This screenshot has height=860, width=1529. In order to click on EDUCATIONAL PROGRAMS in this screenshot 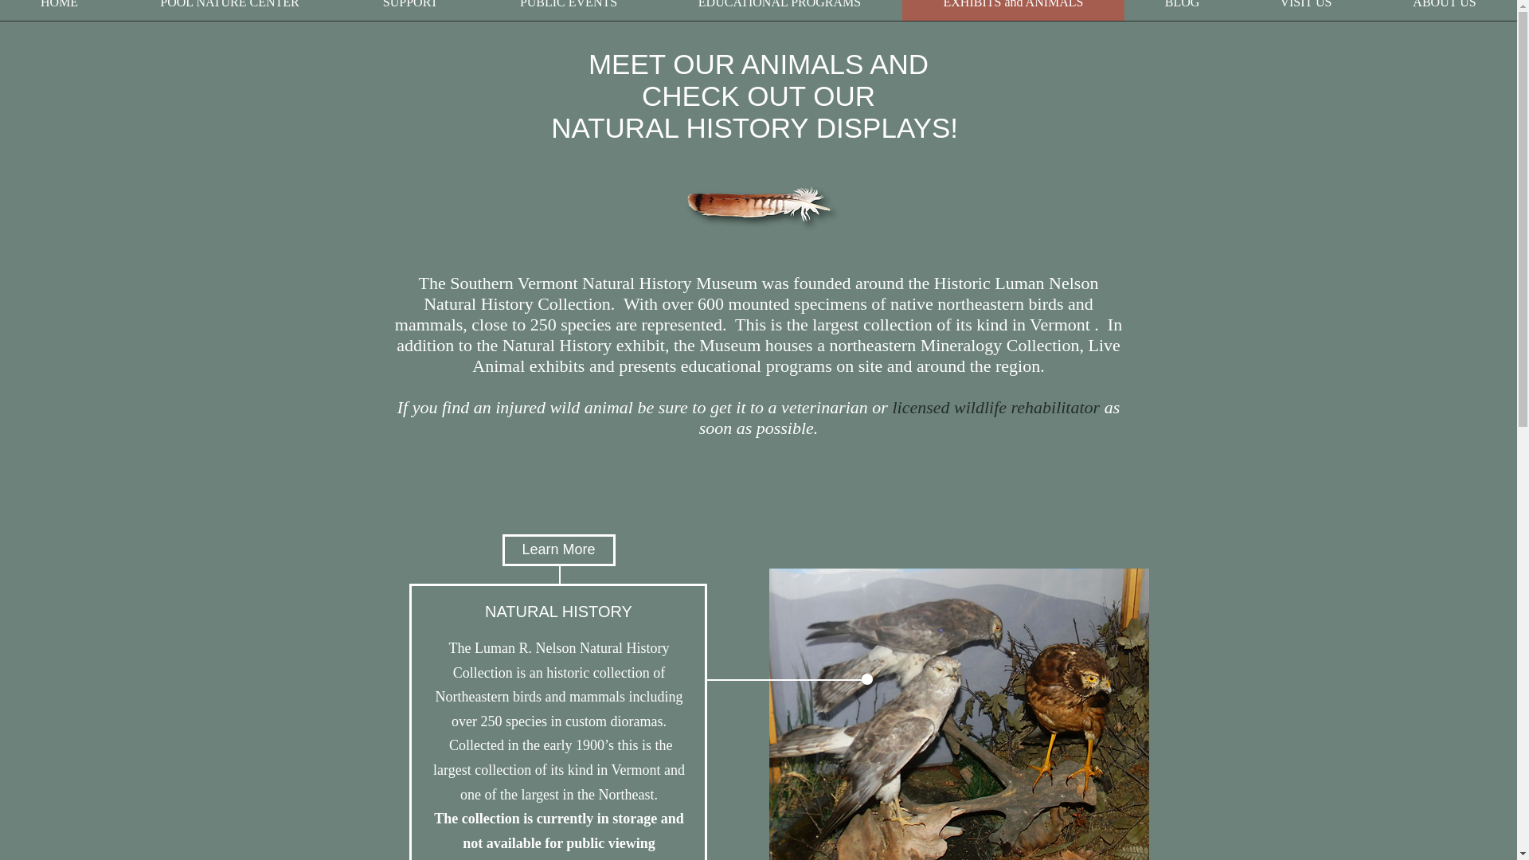, I will do `click(779, 10)`.